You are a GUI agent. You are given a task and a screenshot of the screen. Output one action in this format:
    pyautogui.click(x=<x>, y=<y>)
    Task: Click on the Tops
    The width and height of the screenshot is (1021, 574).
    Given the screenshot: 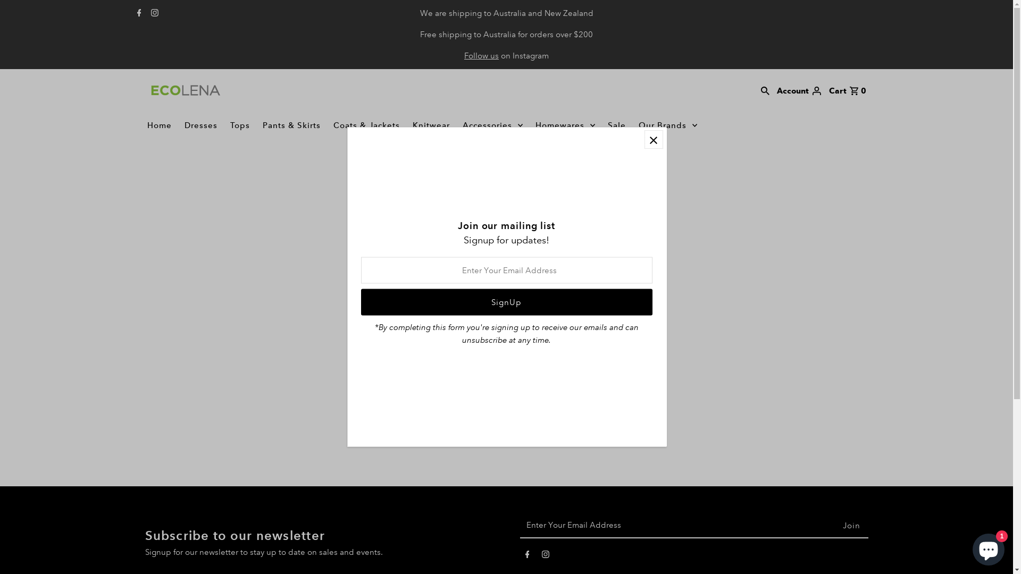 What is the action you would take?
    pyautogui.click(x=240, y=125)
    